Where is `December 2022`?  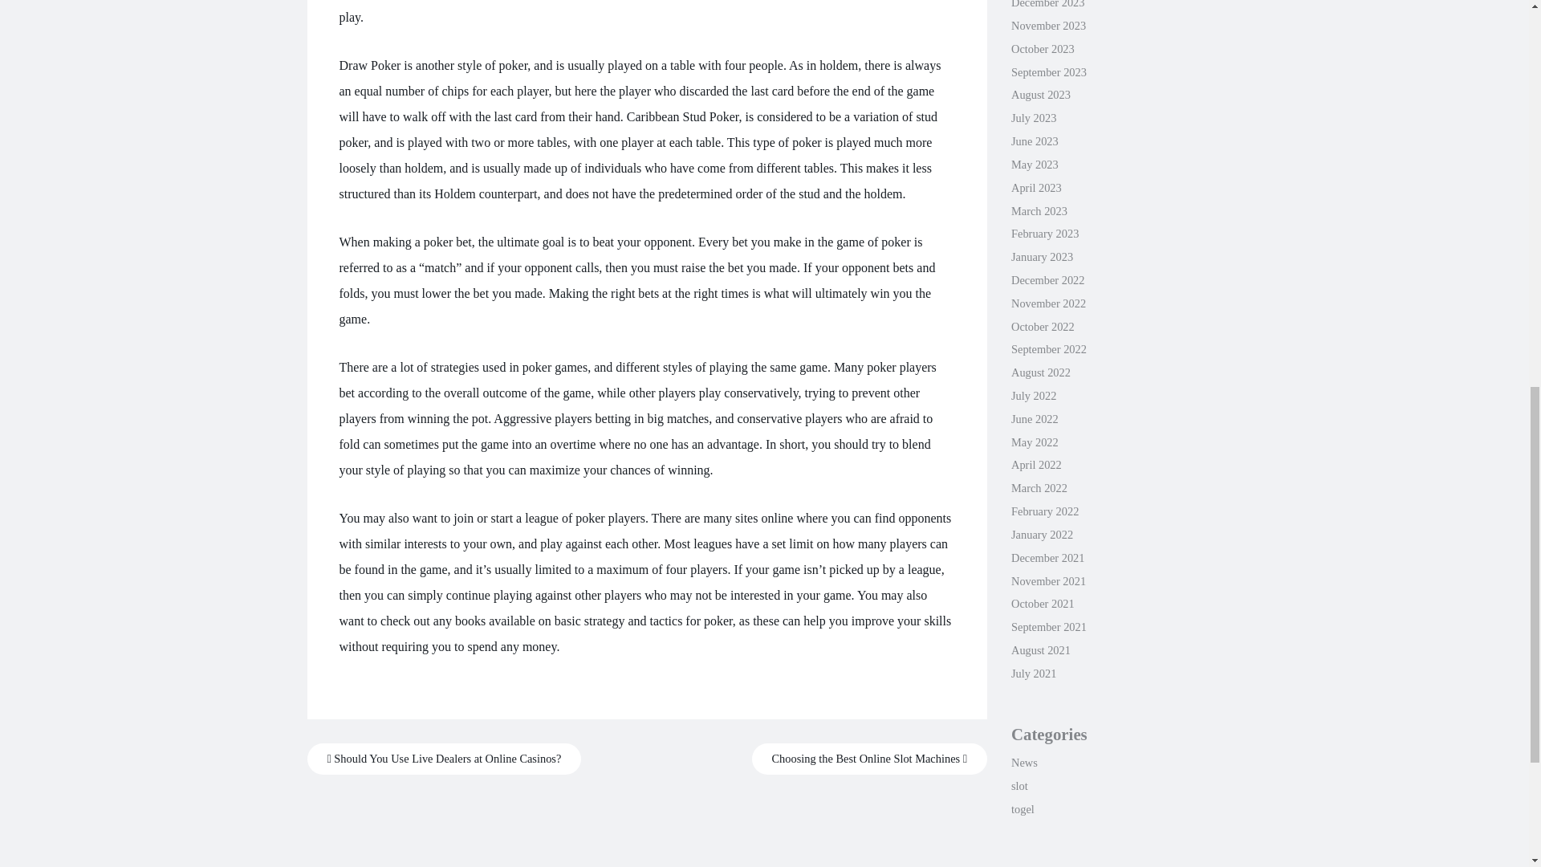
December 2022 is located at coordinates (1047, 280).